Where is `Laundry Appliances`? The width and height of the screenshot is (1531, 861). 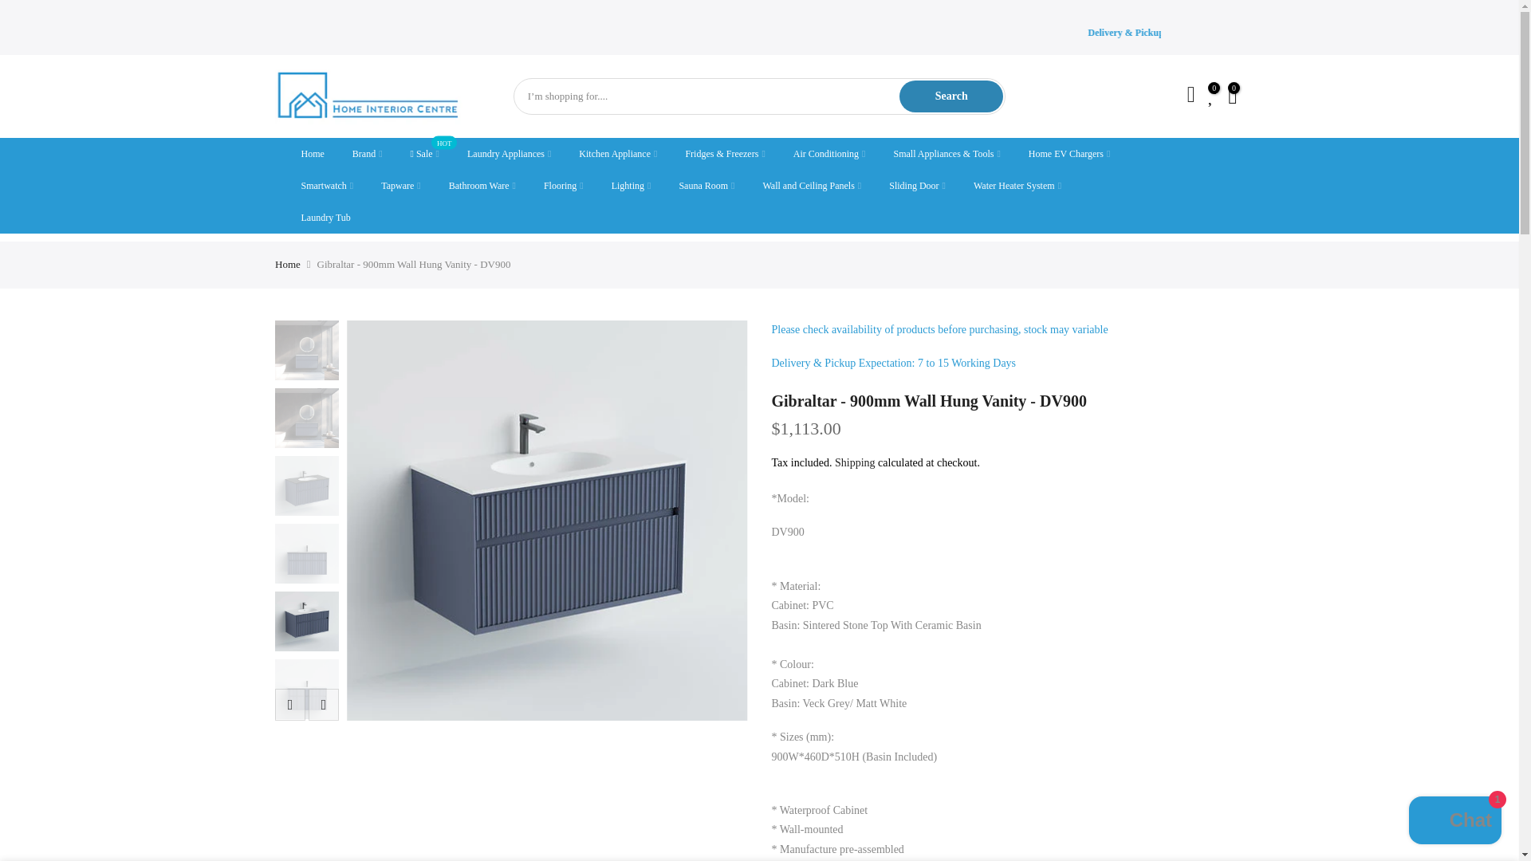 Laundry Appliances is located at coordinates (509, 153).